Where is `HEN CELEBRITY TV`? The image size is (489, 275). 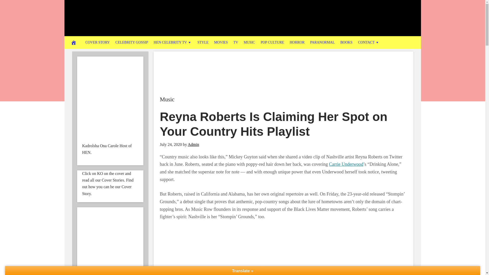
HEN CELEBRITY TV is located at coordinates (173, 42).